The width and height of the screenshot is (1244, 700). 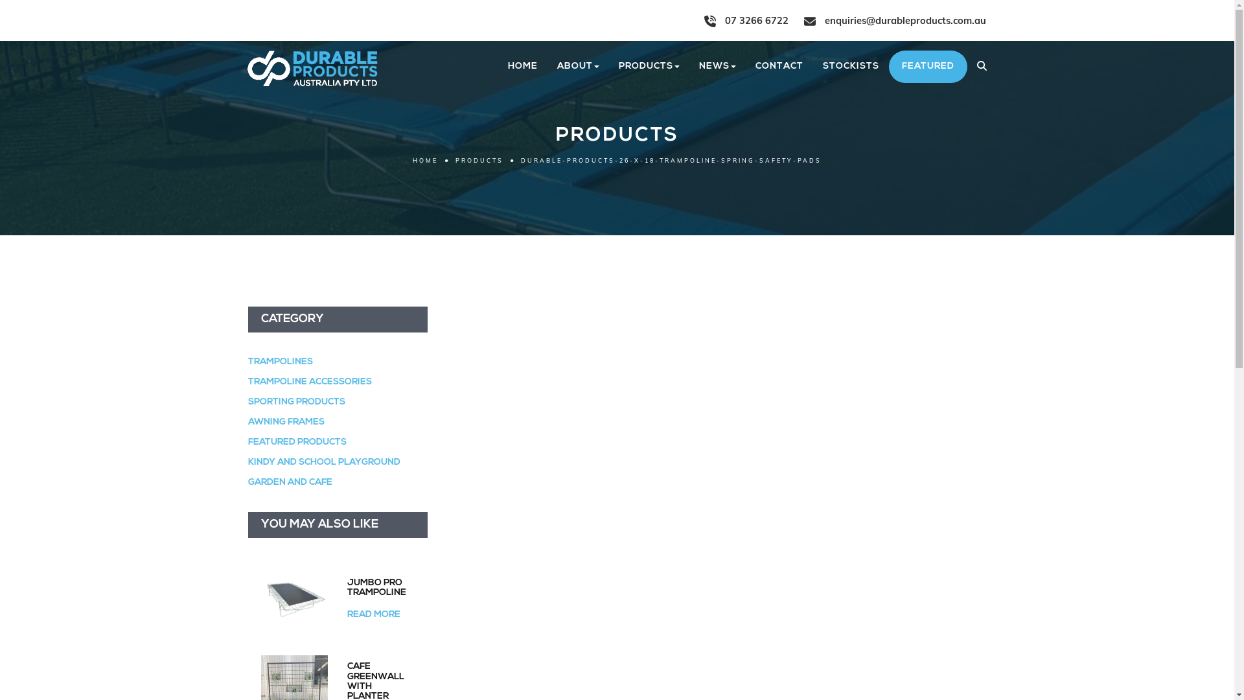 What do you see at coordinates (296, 402) in the screenshot?
I see `SPORTING PRODUCTS` at bounding box center [296, 402].